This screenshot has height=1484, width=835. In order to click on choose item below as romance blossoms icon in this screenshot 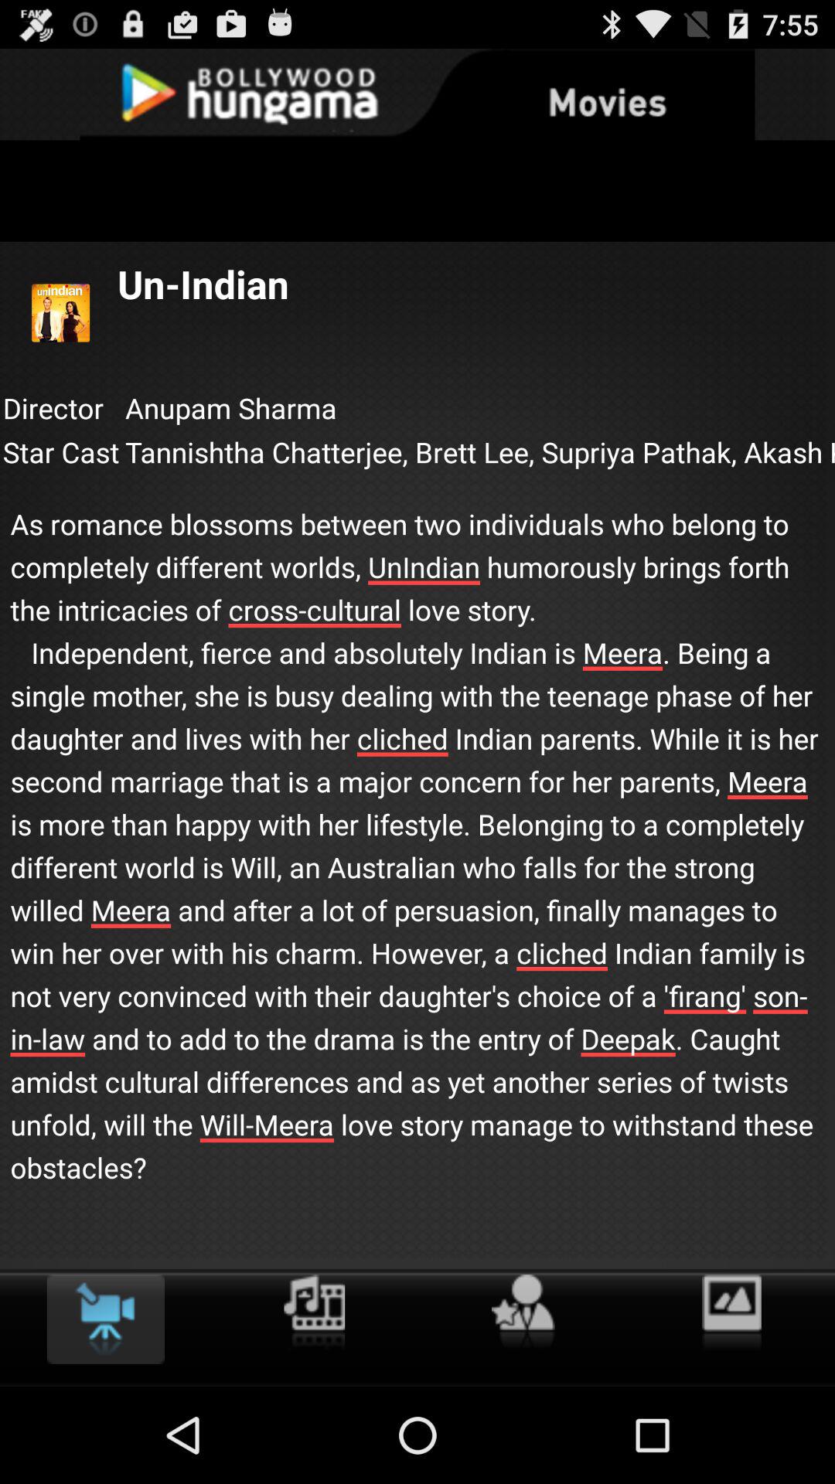, I will do `click(523, 1312)`.